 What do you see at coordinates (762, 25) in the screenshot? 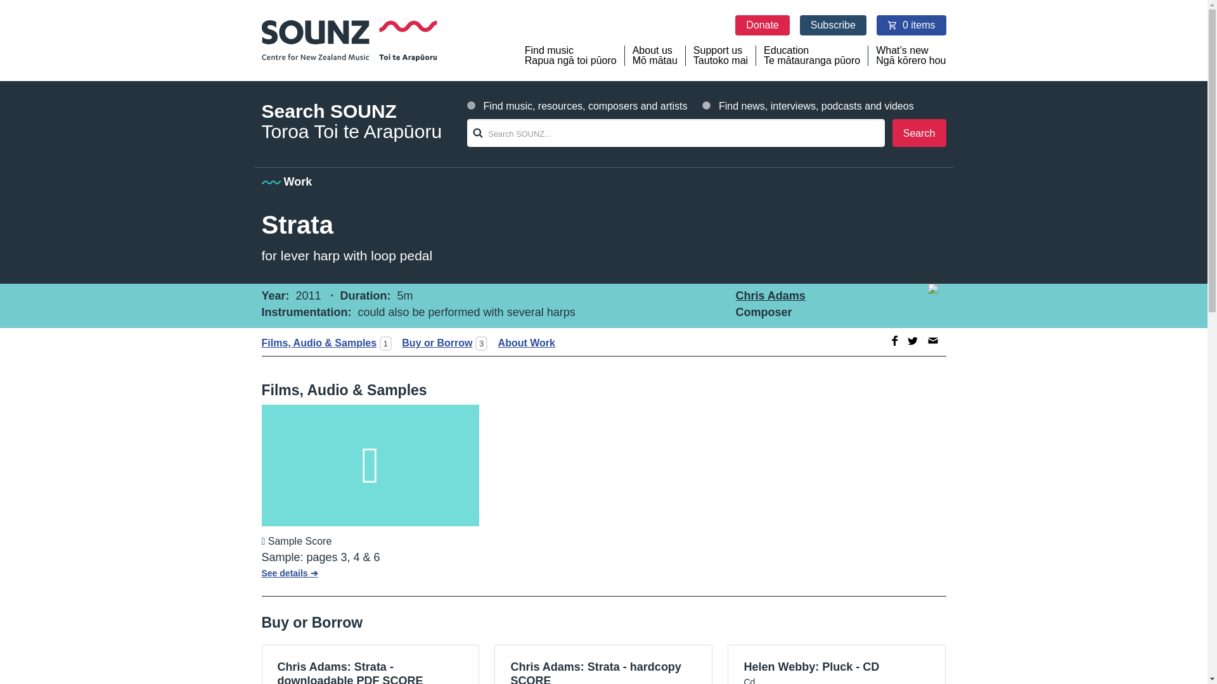
I see `Buy or Borrow` at bounding box center [762, 25].